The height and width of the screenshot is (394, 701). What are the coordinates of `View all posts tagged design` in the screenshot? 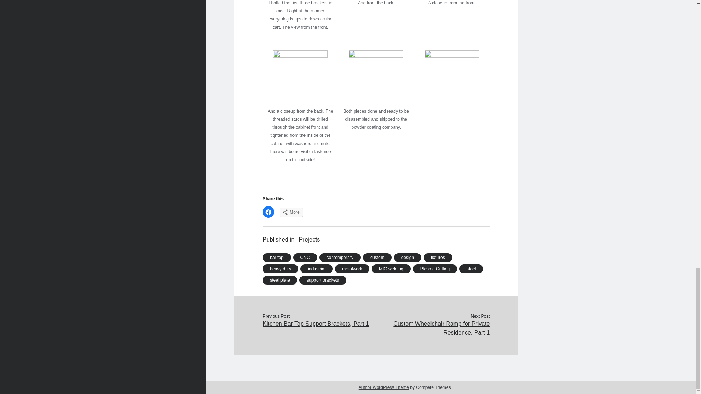 It's located at (407, 258).